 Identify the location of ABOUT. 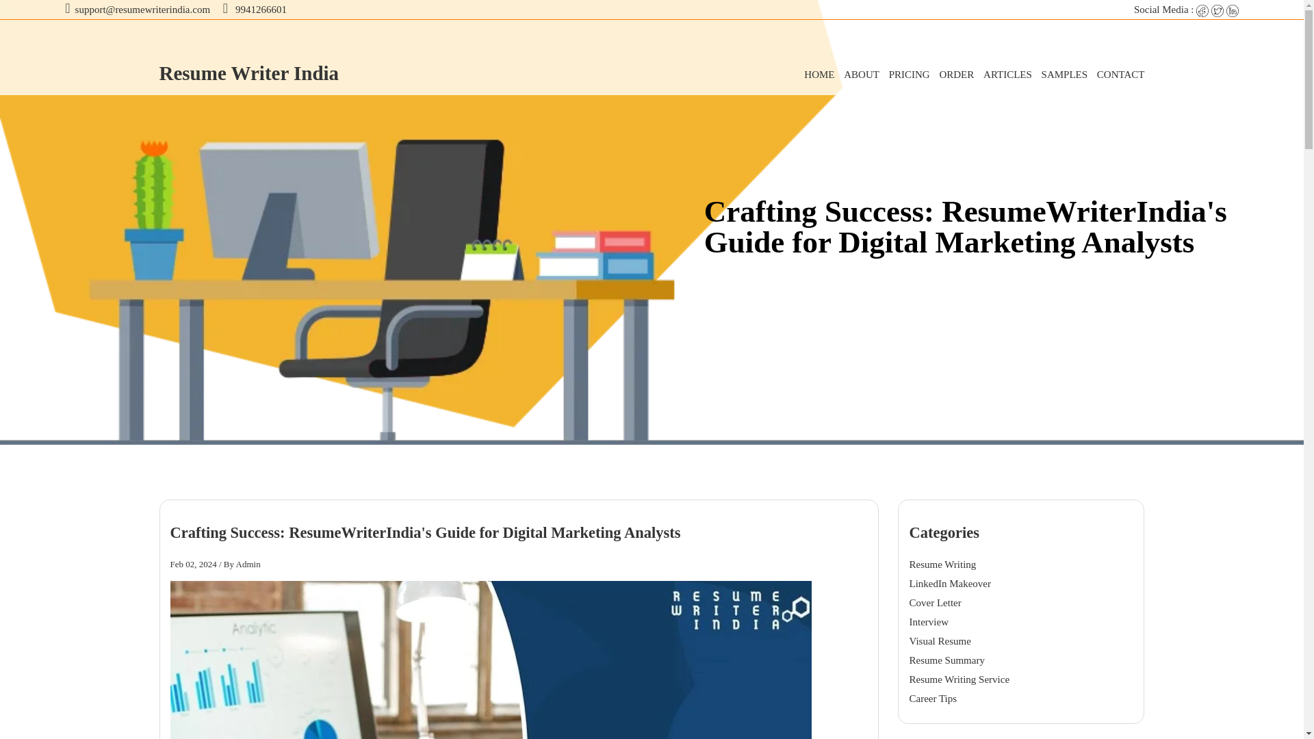
(858, 74).